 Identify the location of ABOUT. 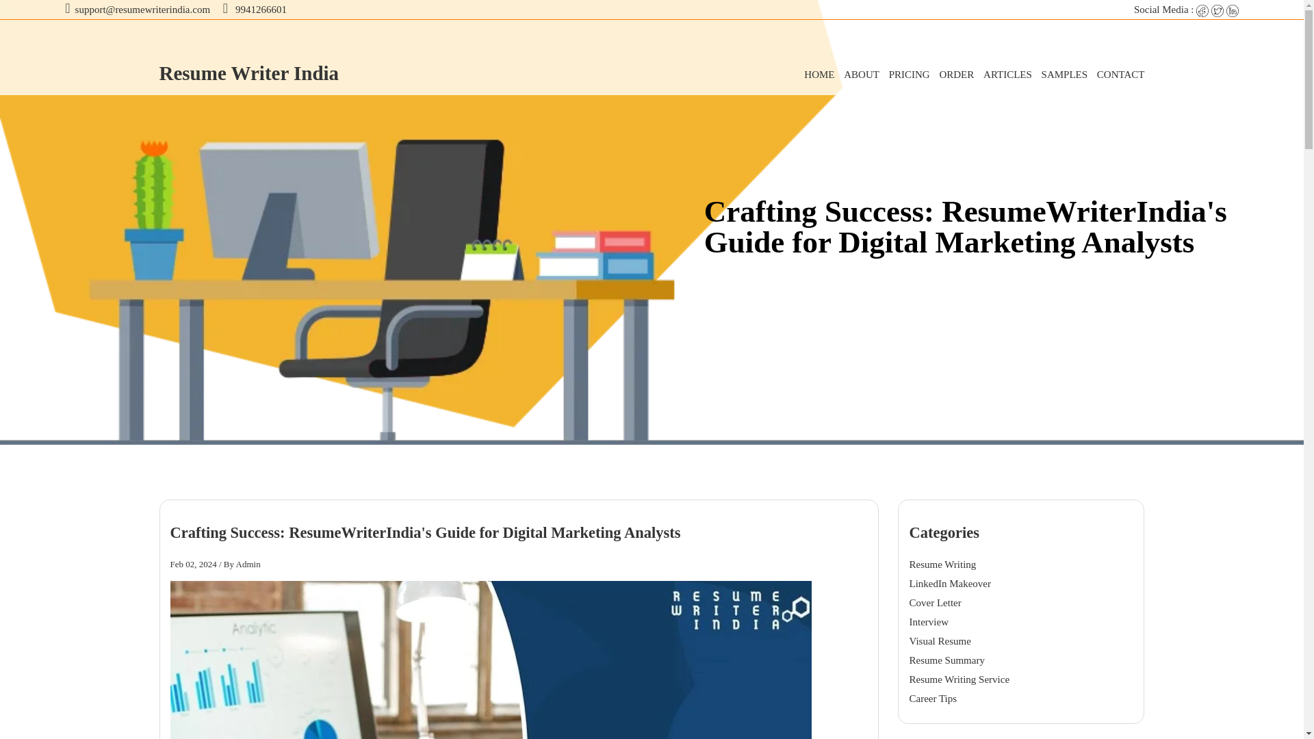
(858, 74).